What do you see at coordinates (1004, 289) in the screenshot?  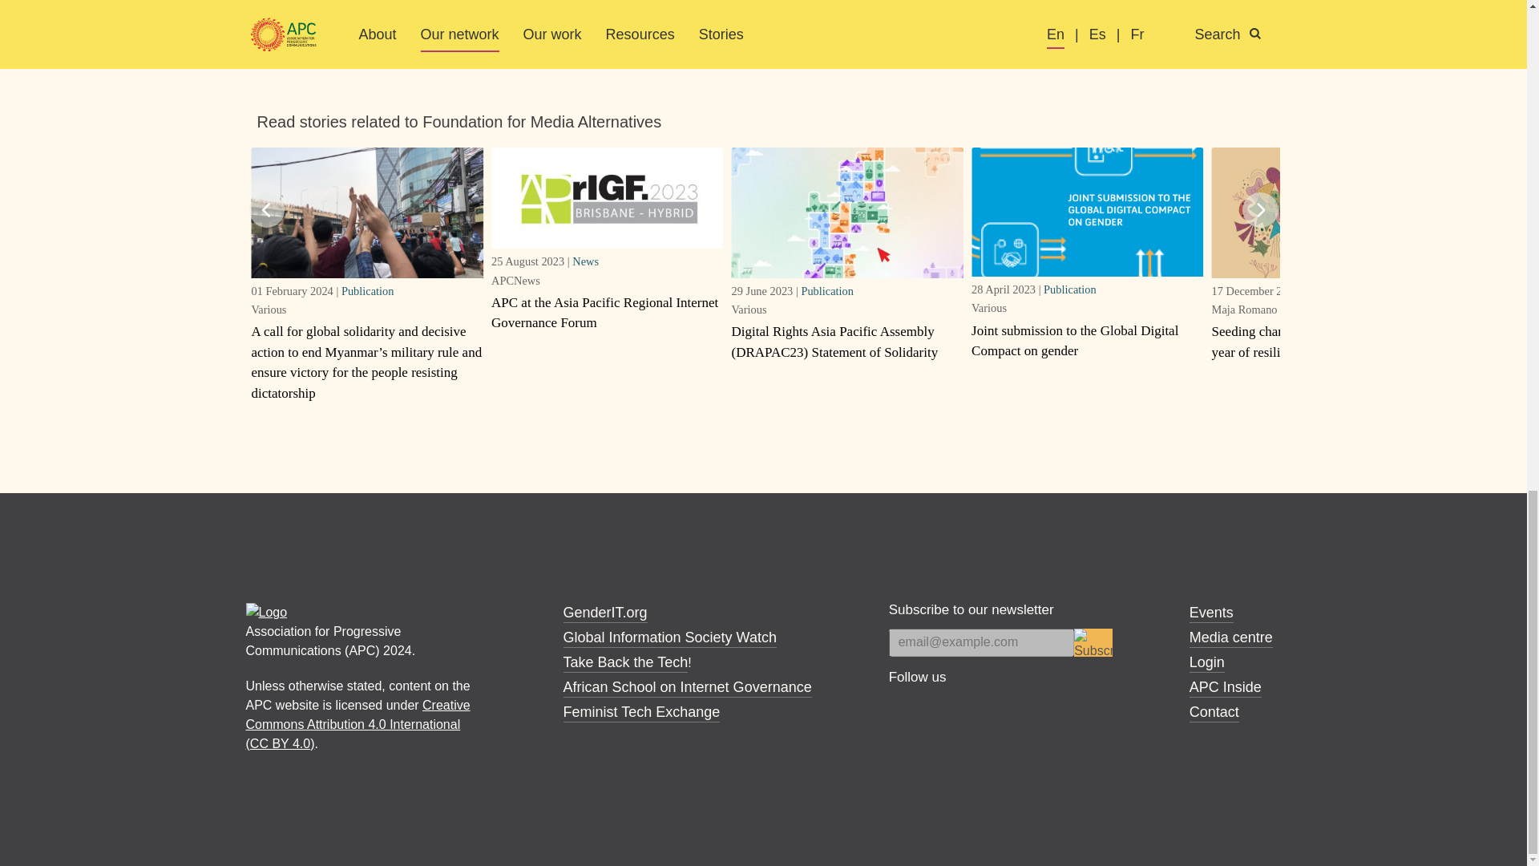 I see `Friday, April 28, 2023 - 16:00` at bounding box center [1004, 289].